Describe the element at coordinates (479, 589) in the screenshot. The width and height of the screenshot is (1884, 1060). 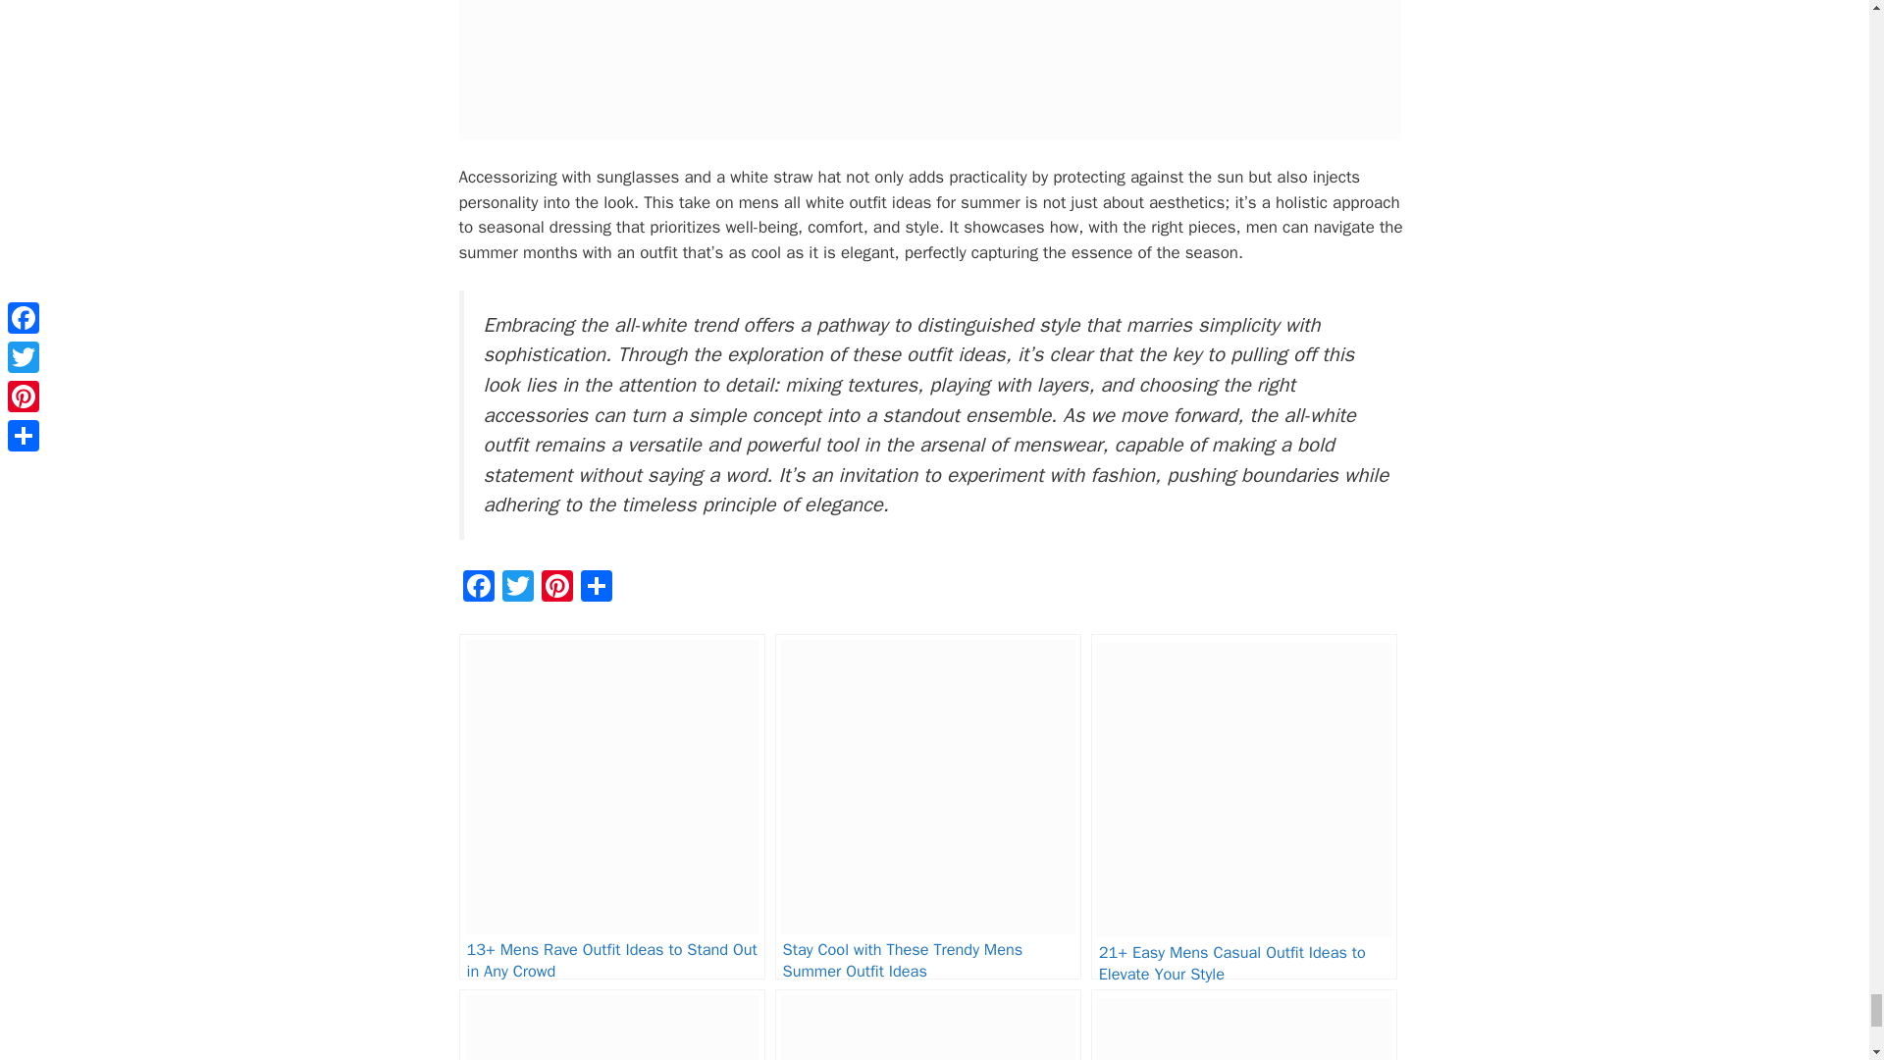
I see `Facebook` at that location.